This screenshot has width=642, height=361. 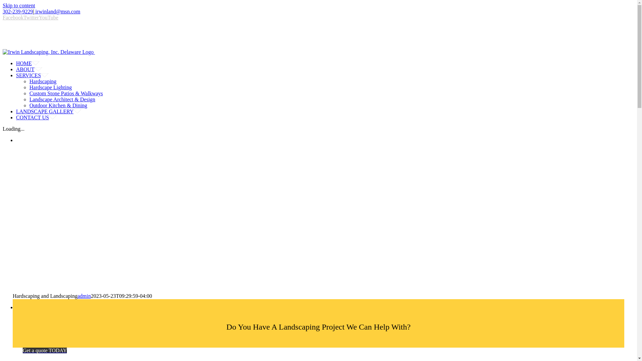 What do you see at coordinates (84, 296) in the screenshot?
I see `Posts by admin` at bounding box center [84, 296].